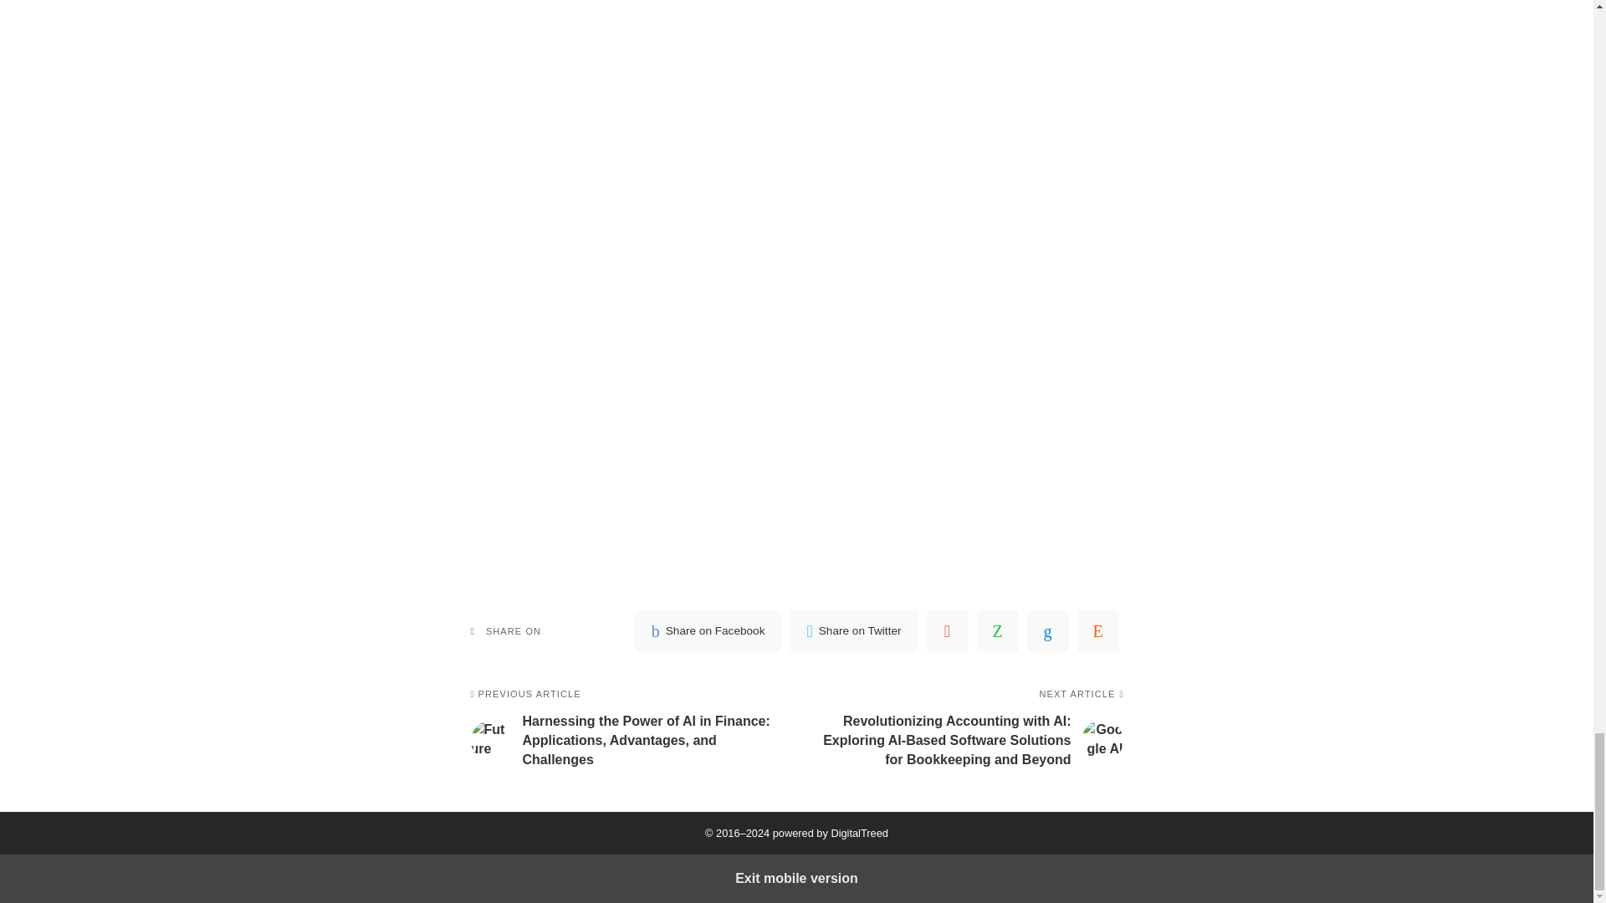 This screenshot has width=1606, height=903. Describe the element at coordinates (853, 630) in the screenshot. I see `Share on Twitter` at that location.